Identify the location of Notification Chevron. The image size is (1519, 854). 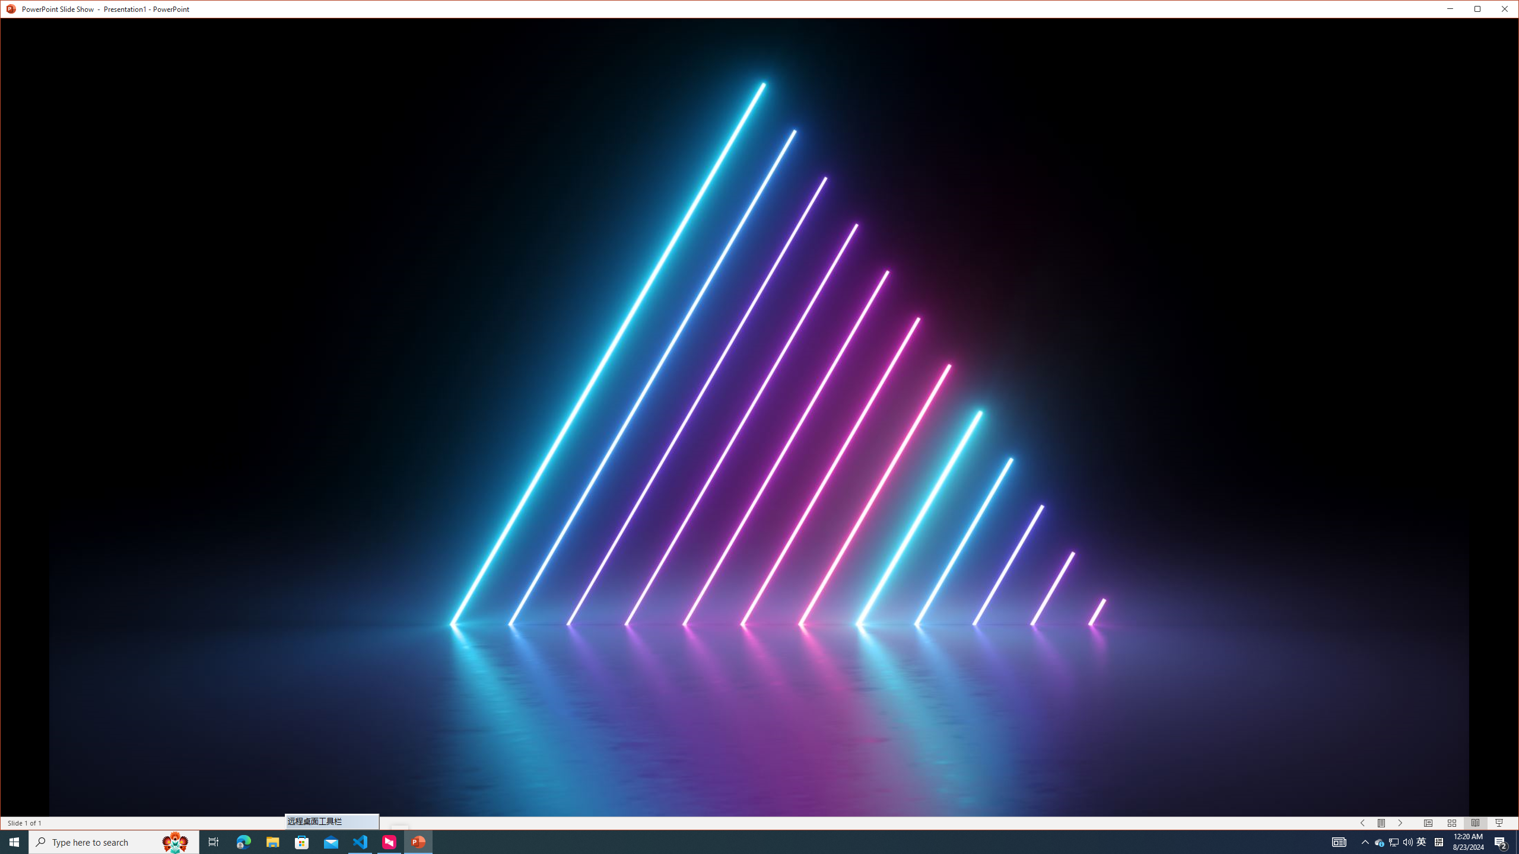
(1365, 842).